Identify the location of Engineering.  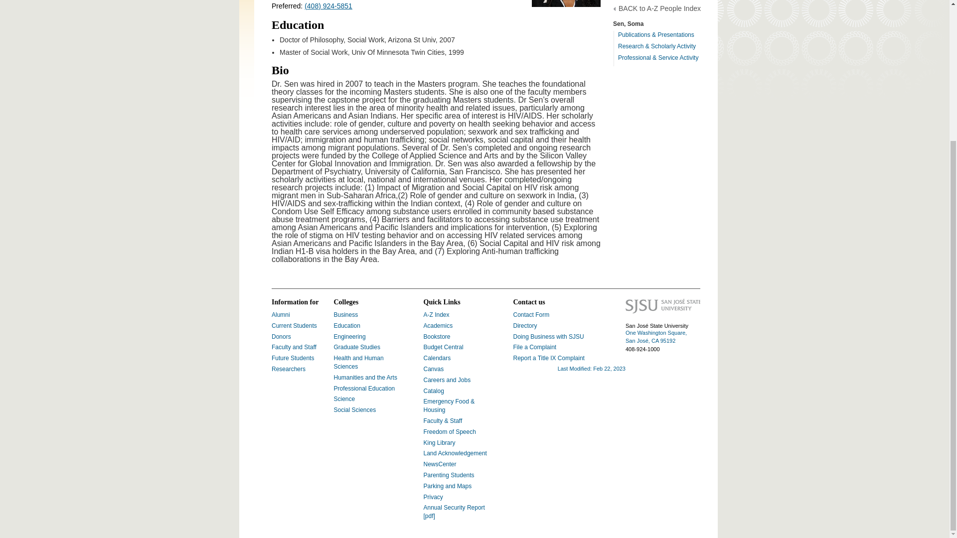
(350, 336).